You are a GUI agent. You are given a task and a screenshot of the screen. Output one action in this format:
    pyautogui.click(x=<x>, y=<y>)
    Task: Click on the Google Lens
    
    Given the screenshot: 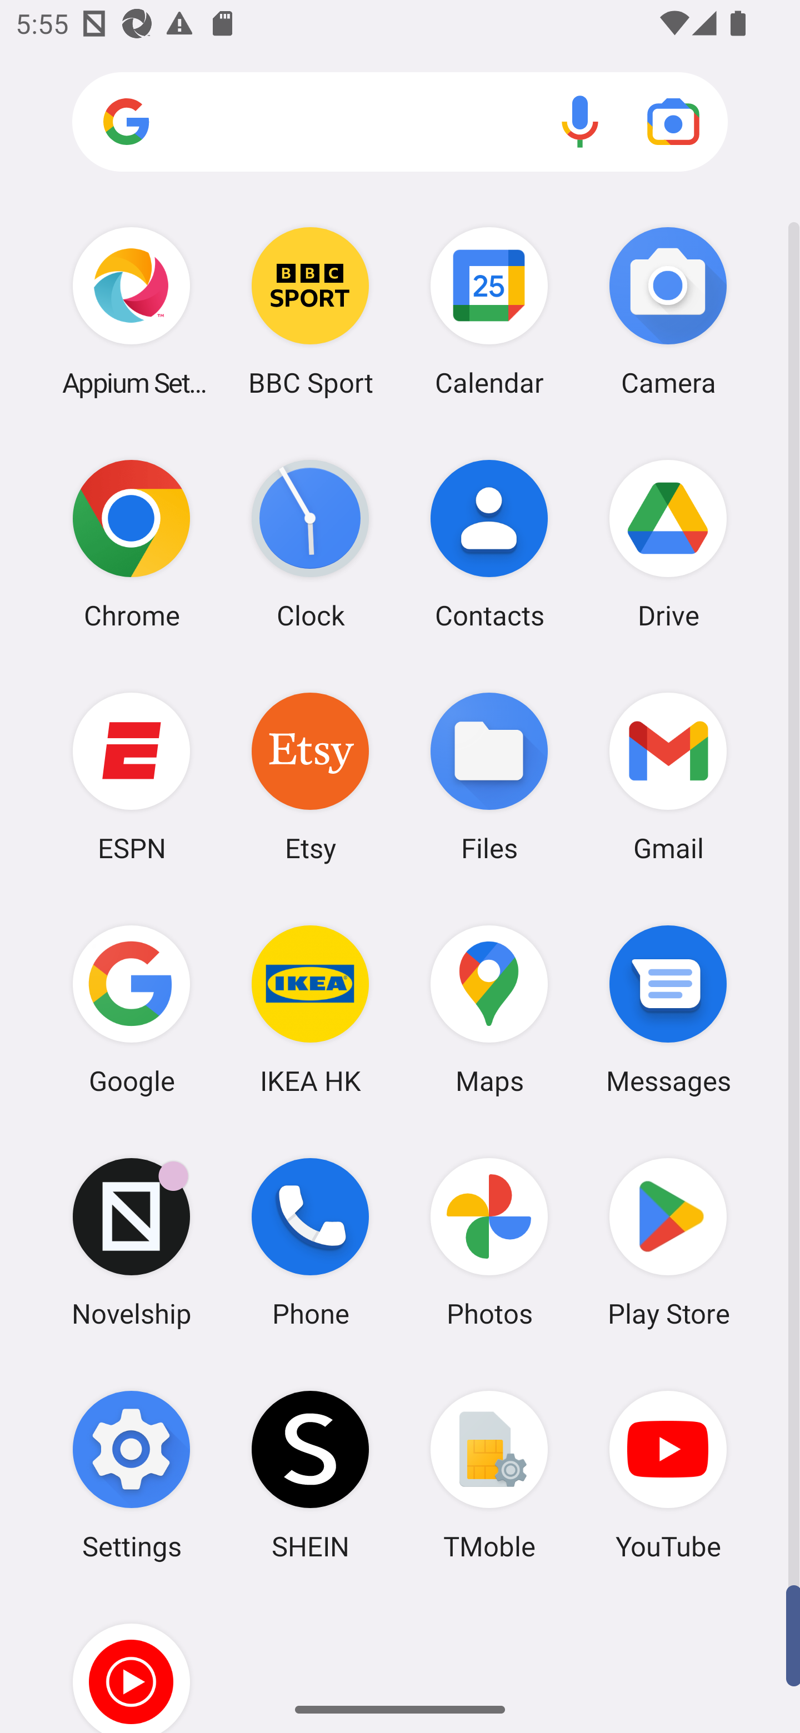 What is the action you would take?
    pyautogui.click(x=673, y=121)
    